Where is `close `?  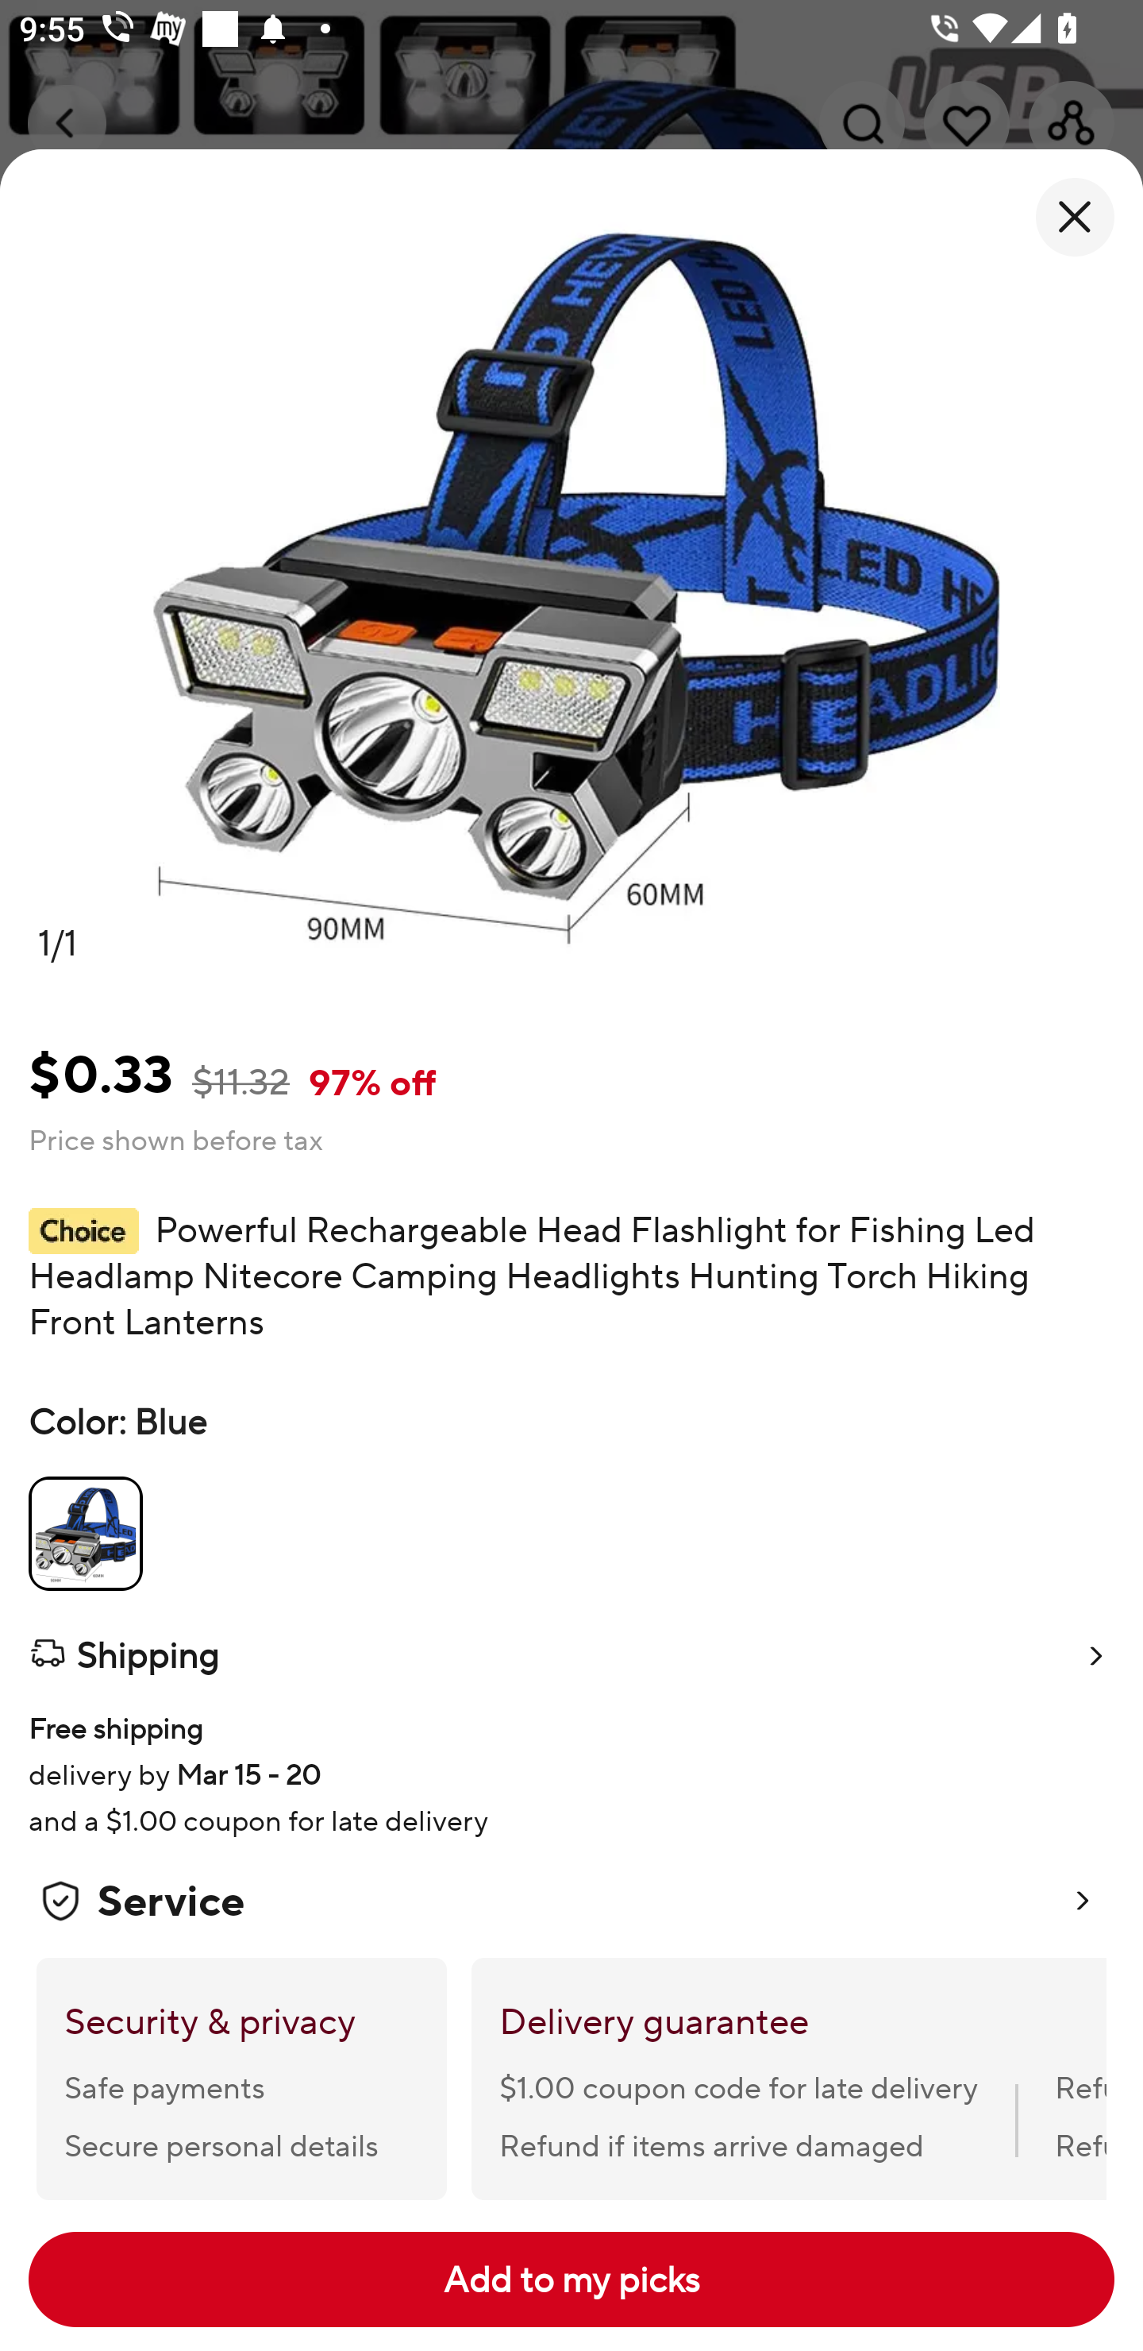 close  is located at coordinates (1075, 217).